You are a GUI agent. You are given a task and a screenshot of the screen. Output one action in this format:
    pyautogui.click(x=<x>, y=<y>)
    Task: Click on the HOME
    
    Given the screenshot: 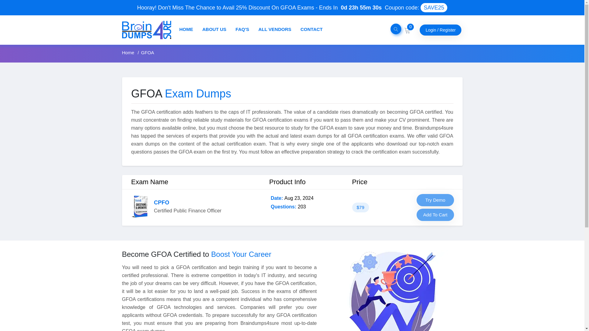 What is the action you would take?
    pyautogui.click(x=186, y=29)
    